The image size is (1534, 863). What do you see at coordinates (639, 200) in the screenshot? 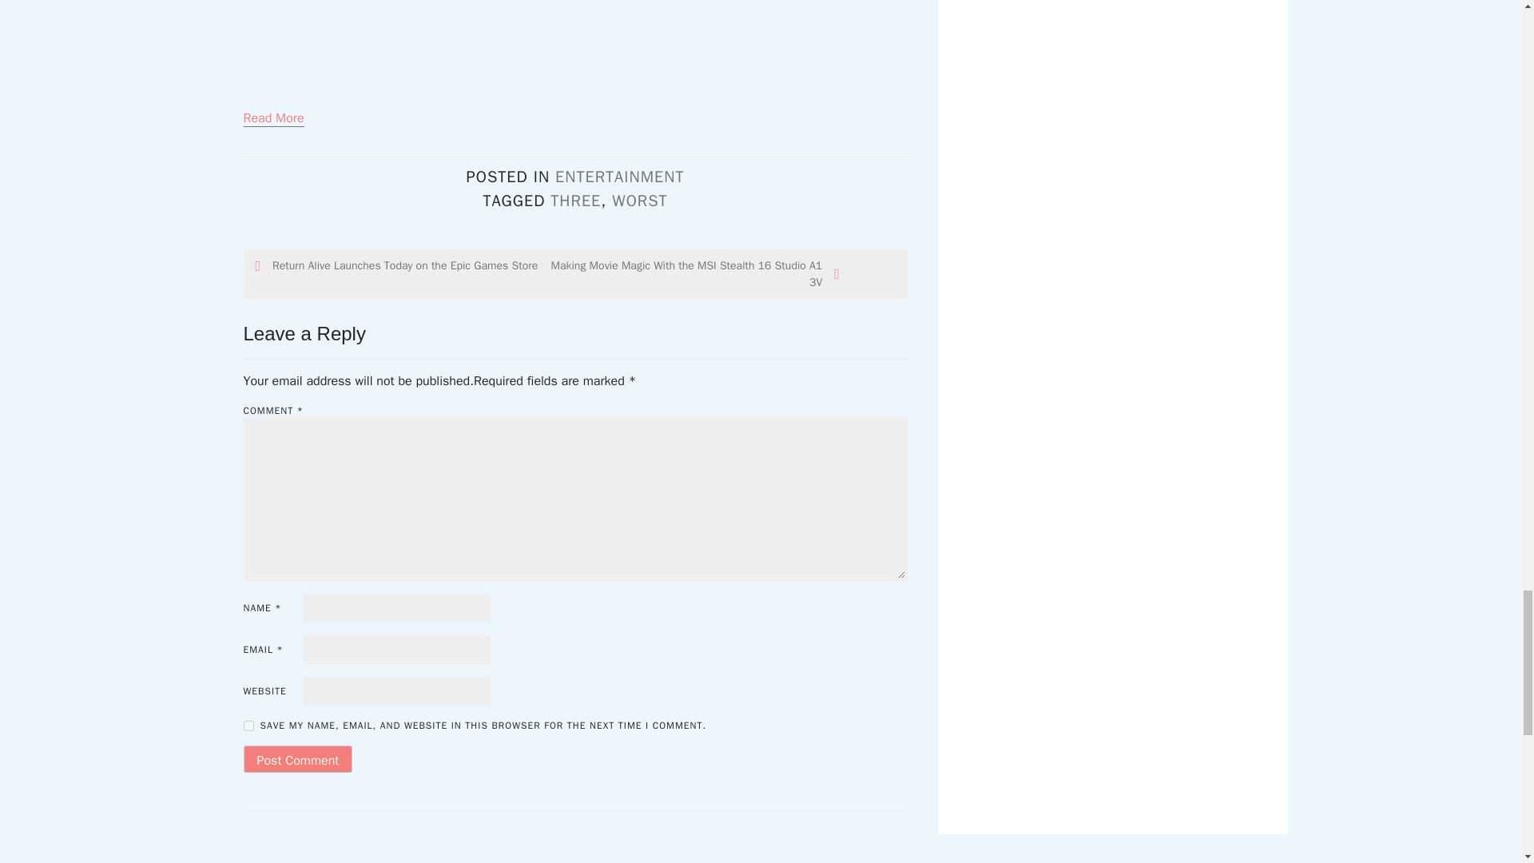
I see `WORST` at bounding box center [639, 200].